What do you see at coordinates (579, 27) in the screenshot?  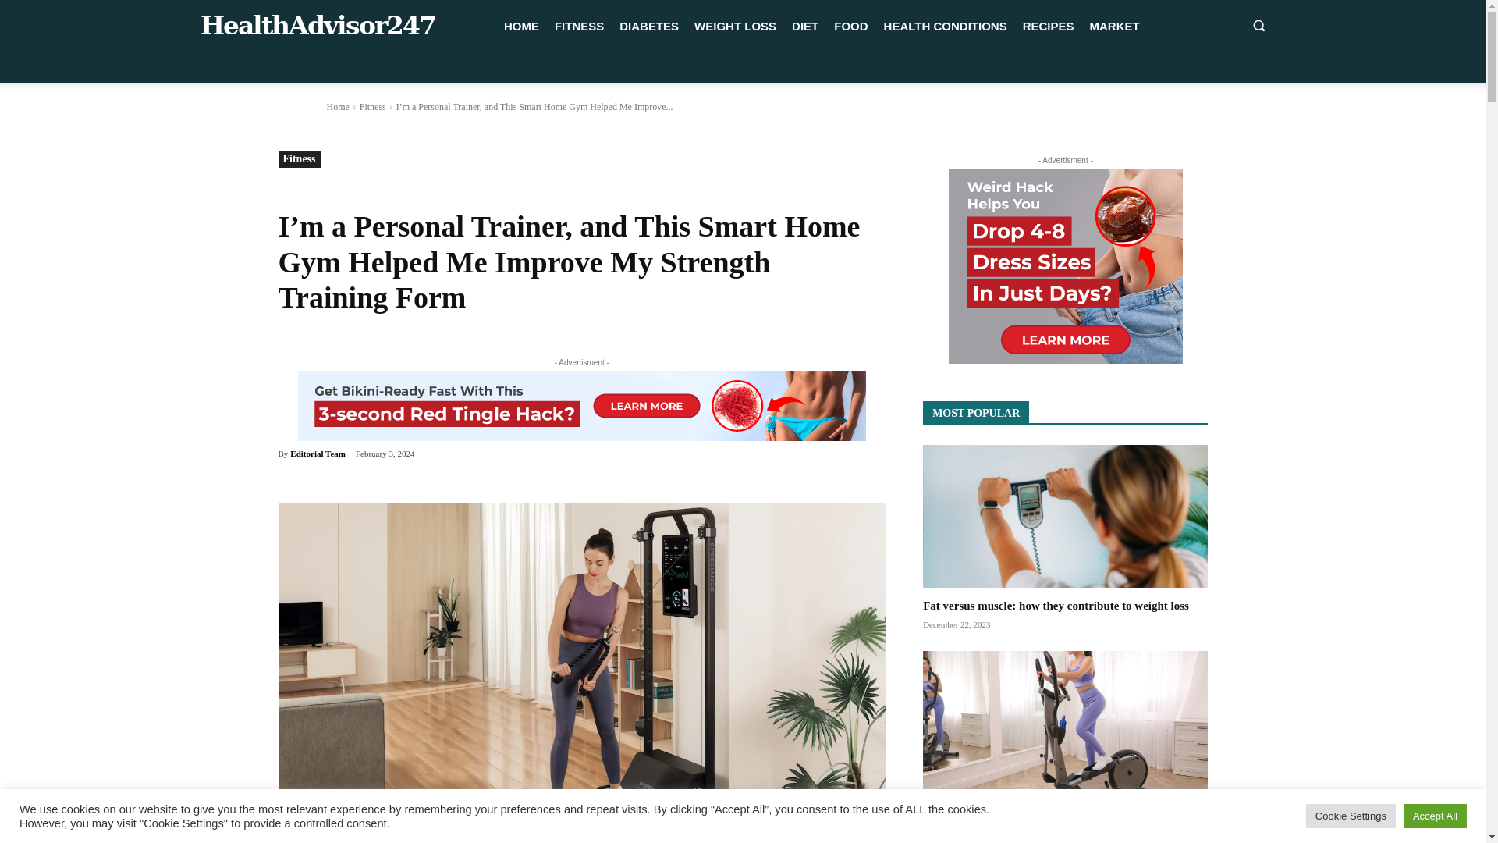 I see `FITNESS` at bounding box center [579, 27].